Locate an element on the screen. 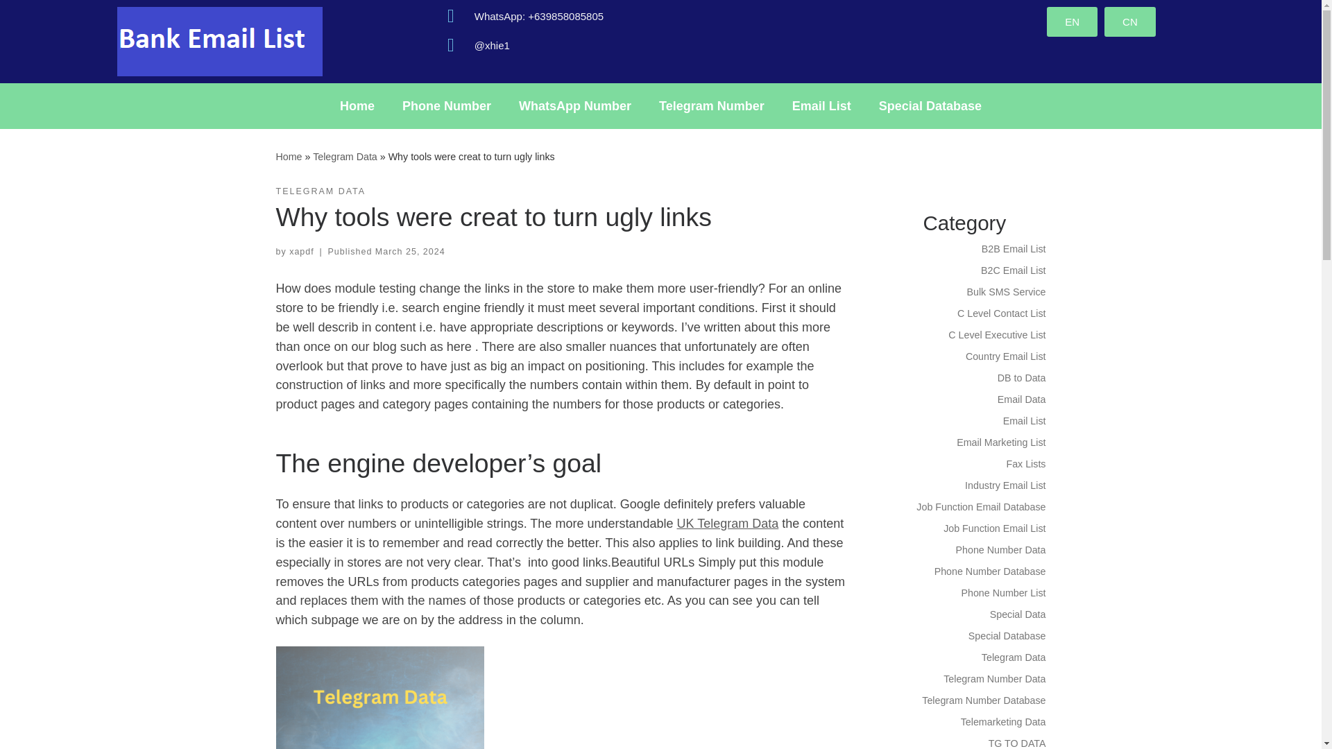 The width and height of the screenshot is (1332, 749). WhatsApp Number is located at coordinates (574, 105).